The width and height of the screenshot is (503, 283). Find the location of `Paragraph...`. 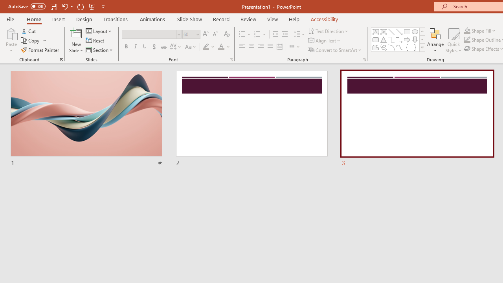

Paragraph... is located at coordinates (364, 60).